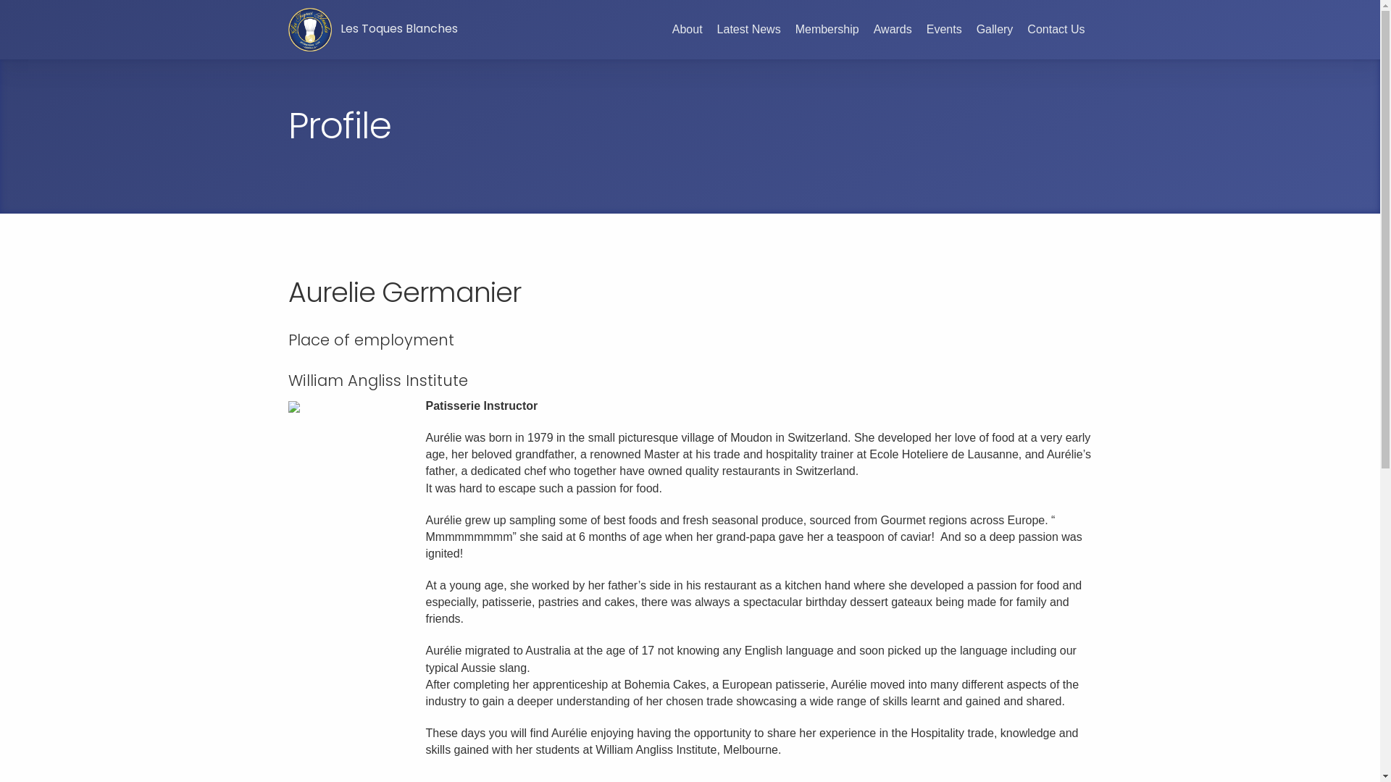 Image resolution: width=1391 pixels, height=782 pixels. I want to click on About, so click(687, 29).